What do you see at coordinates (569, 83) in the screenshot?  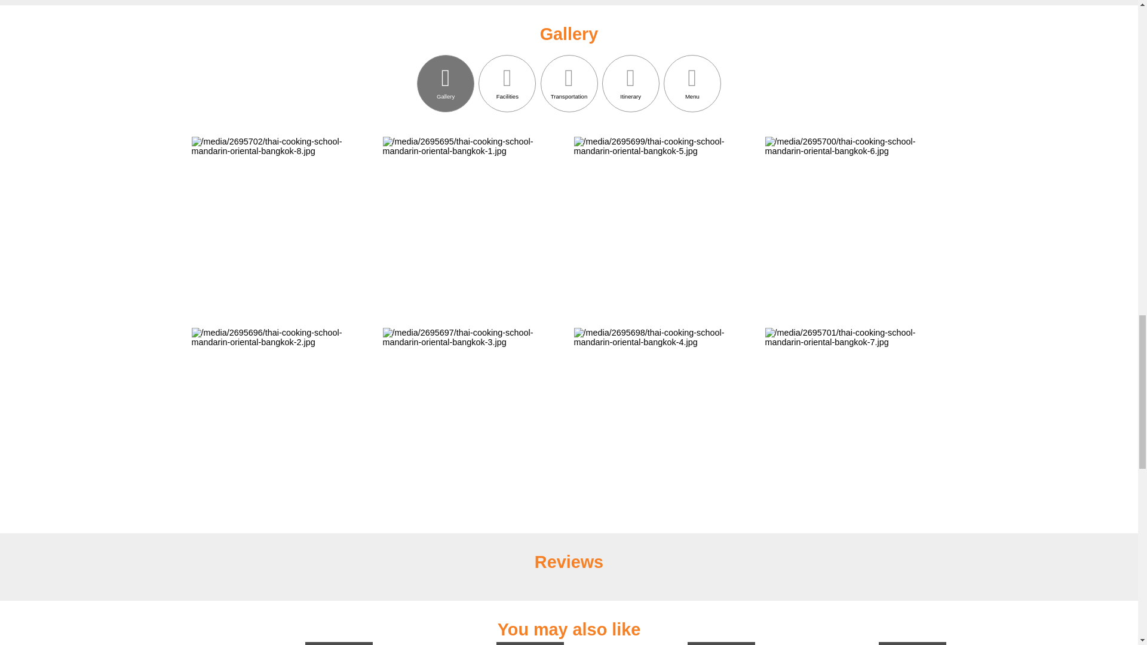 I see `Transportation` at bounding box center [569, 83].